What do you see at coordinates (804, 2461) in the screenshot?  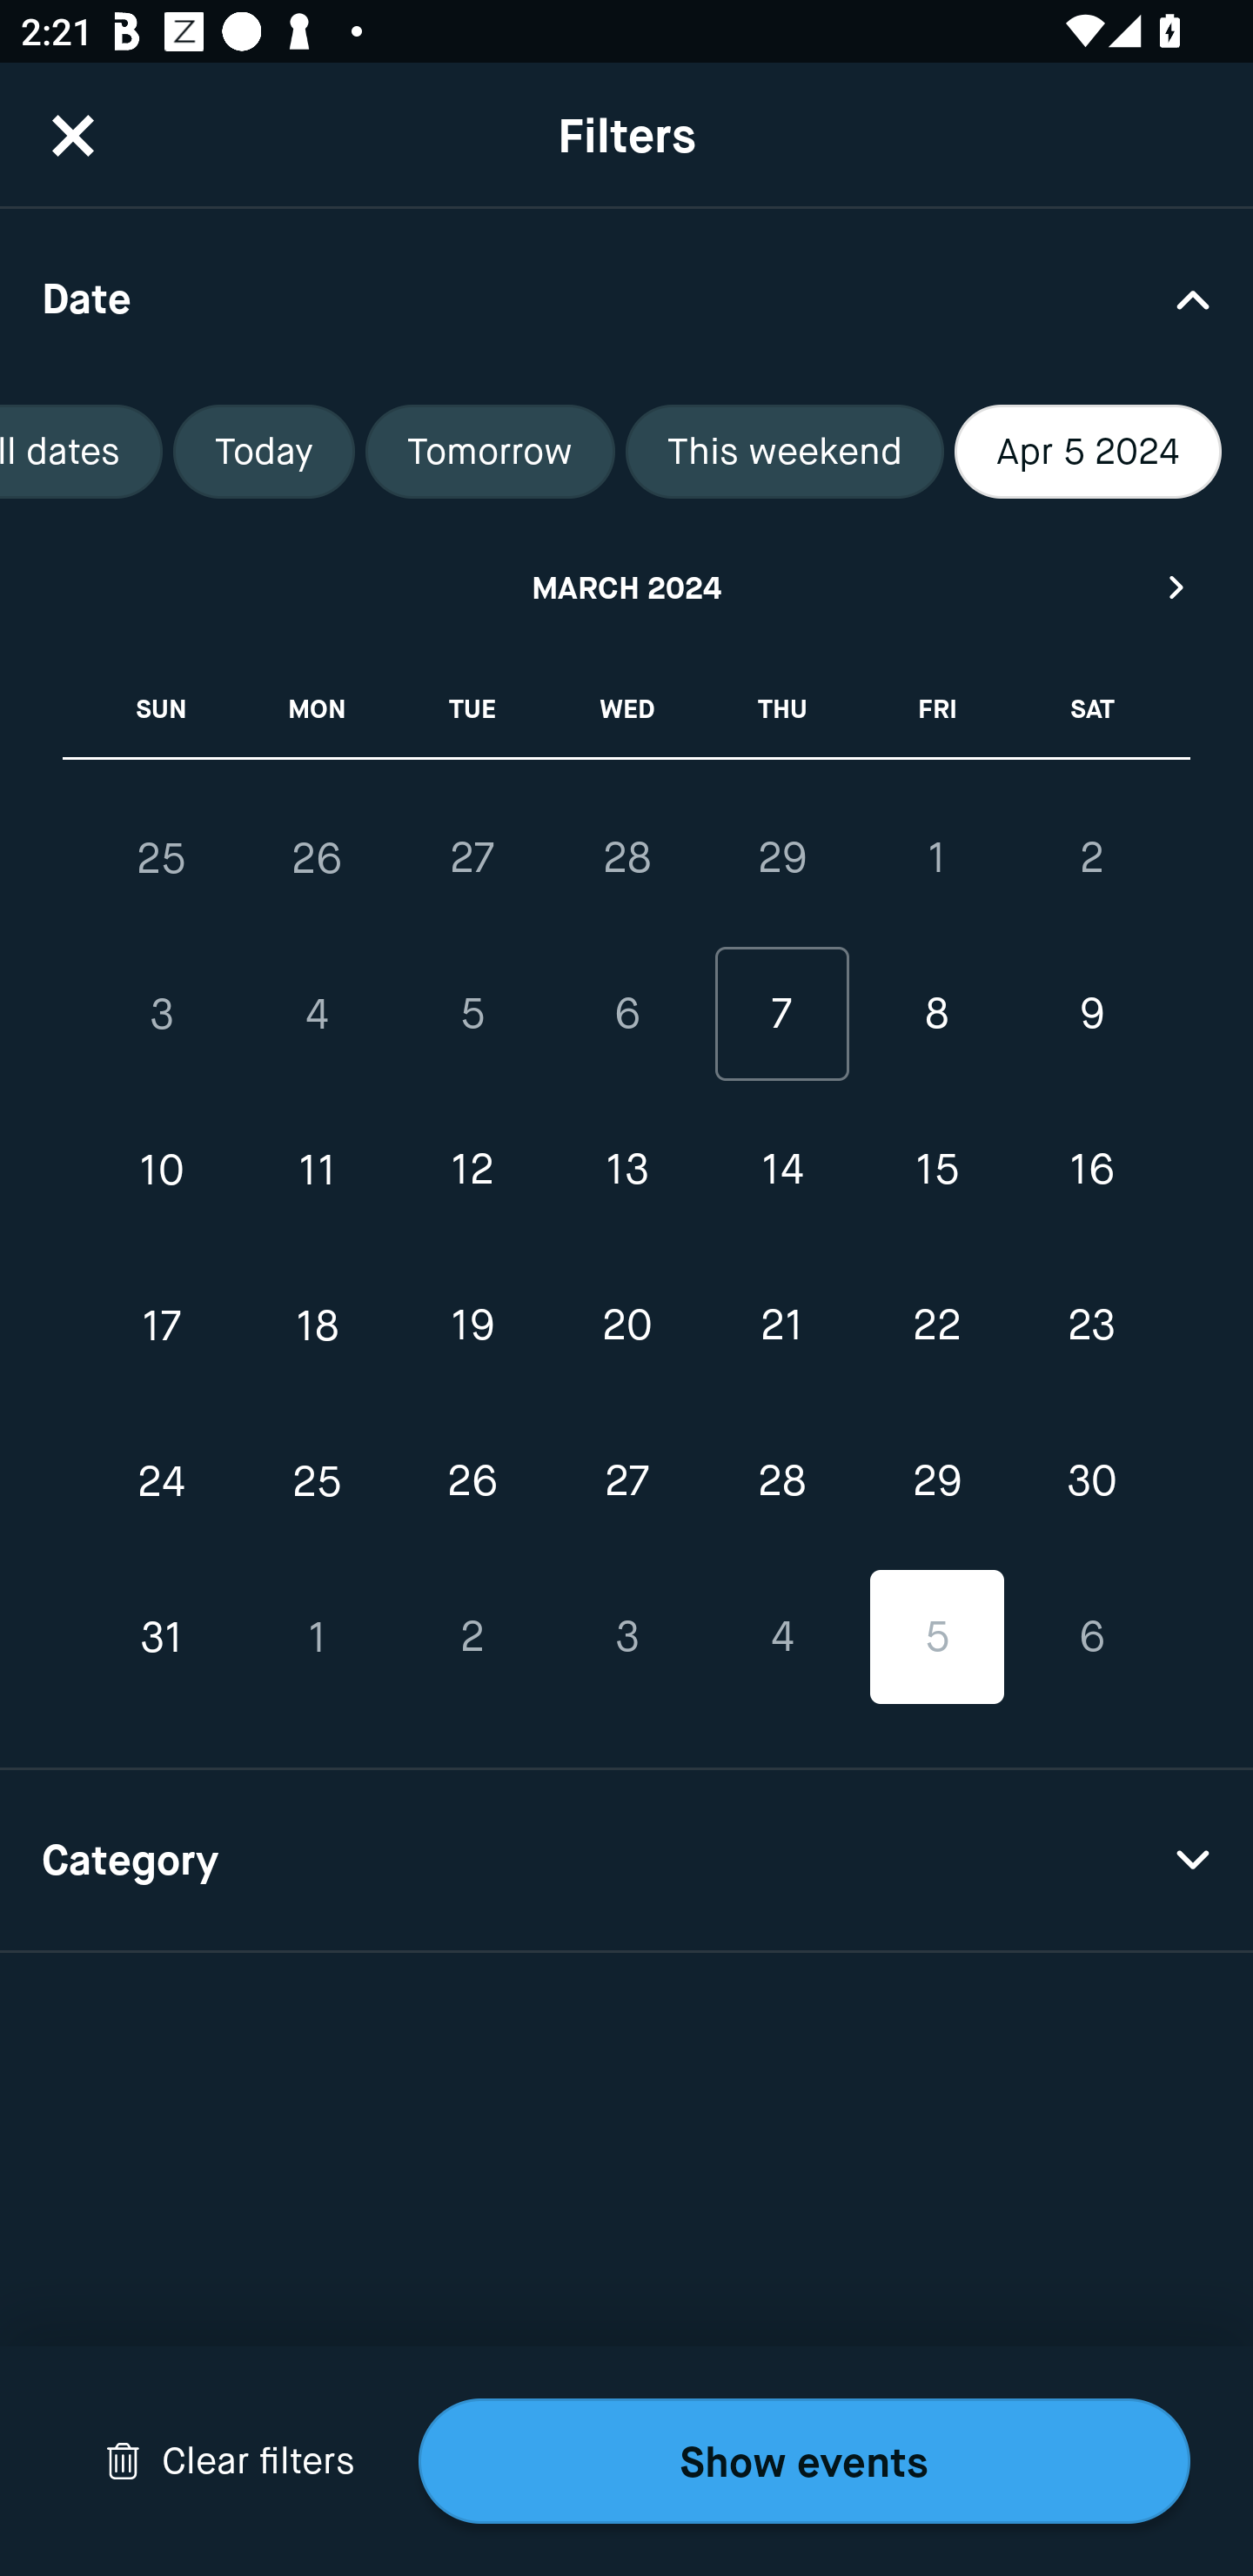 I see `Show events` at bounding box center [804, 2461].